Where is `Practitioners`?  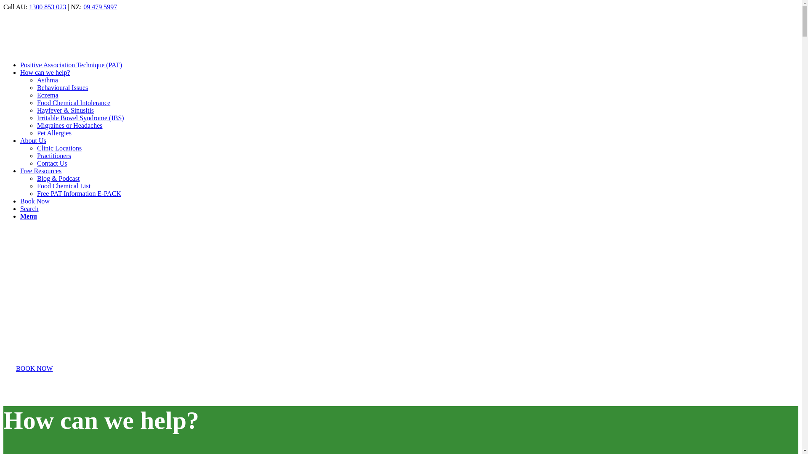
Practitioners is located at coordinates (54, 156).